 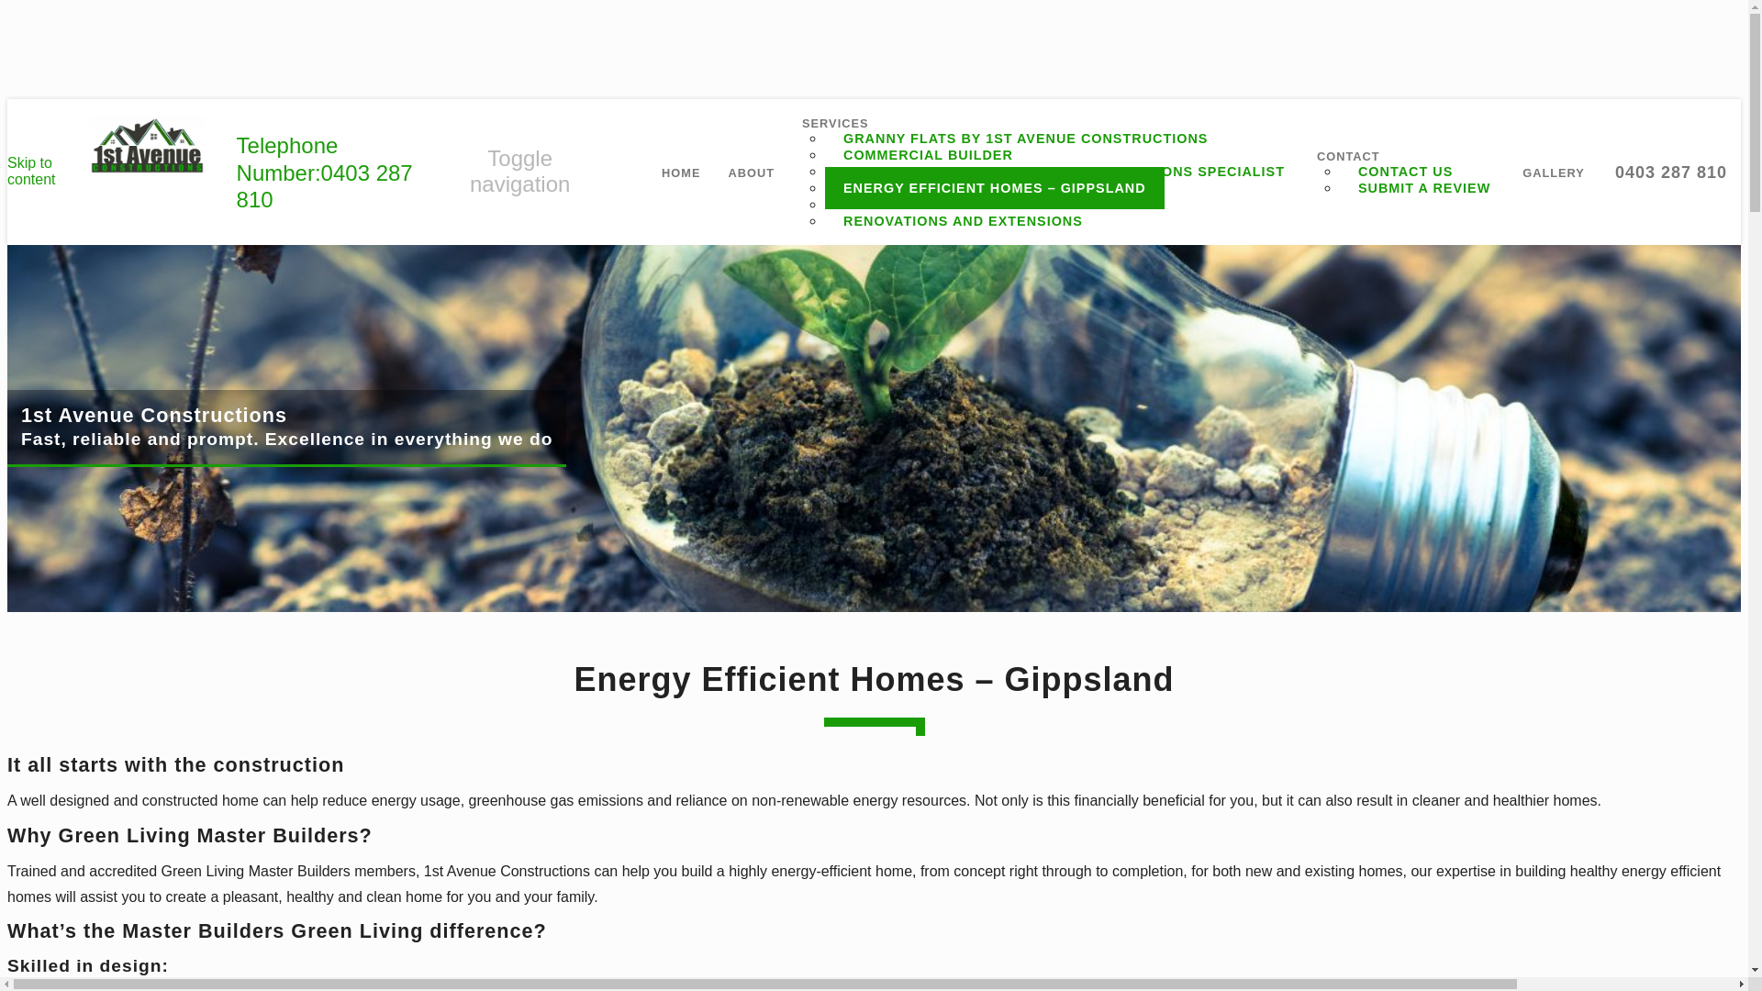 What do you see at coordinates (1348, 156) in the screenshot?
I see `CONTACT` at bounding box center [1348, 156].